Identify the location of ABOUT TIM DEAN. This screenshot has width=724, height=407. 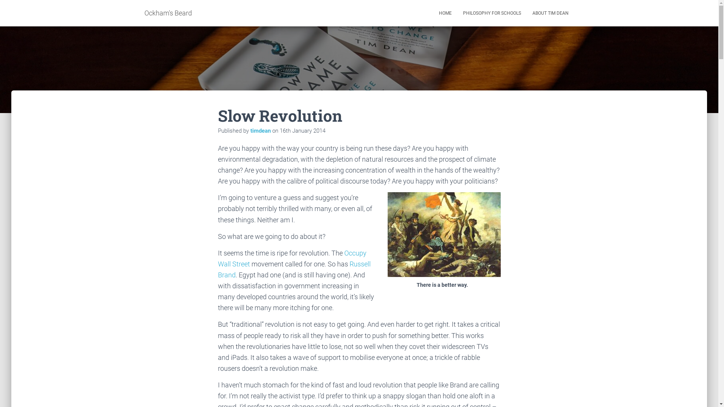
(550, 13).